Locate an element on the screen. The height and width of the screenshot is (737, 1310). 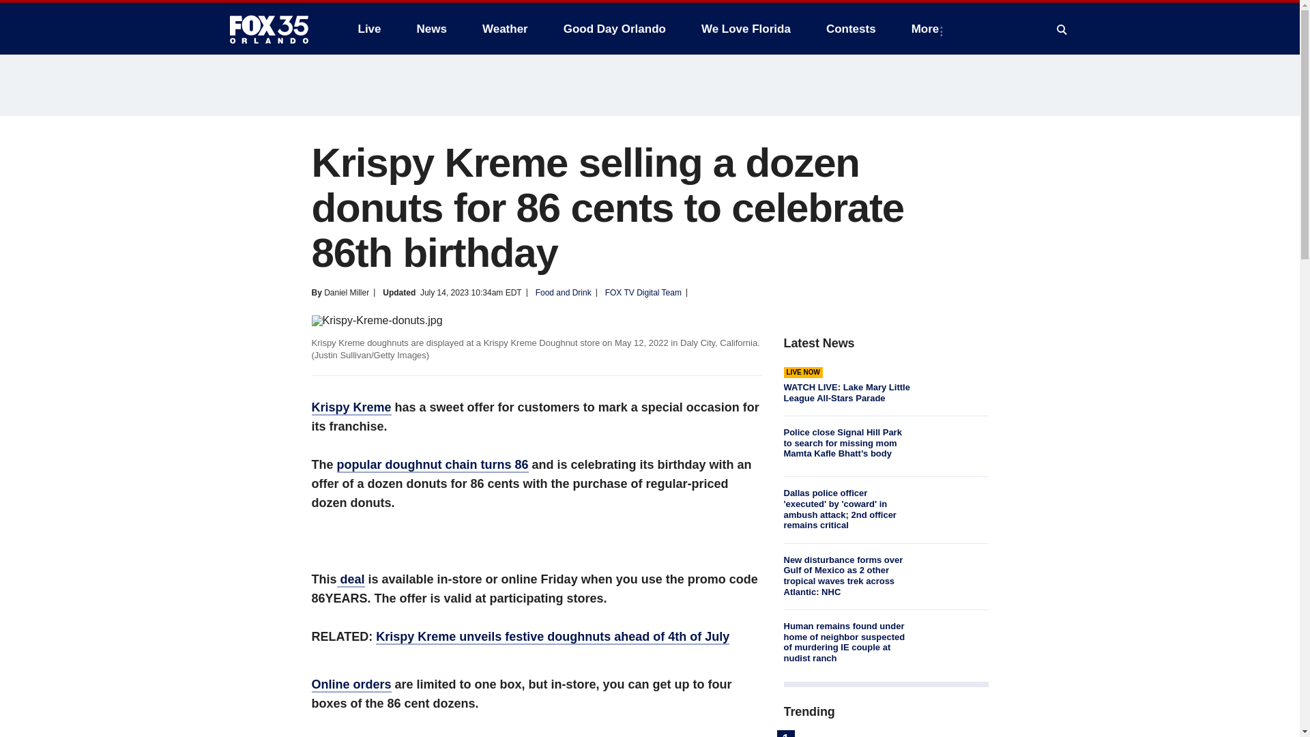
Live is located at coordinates (369, 29).